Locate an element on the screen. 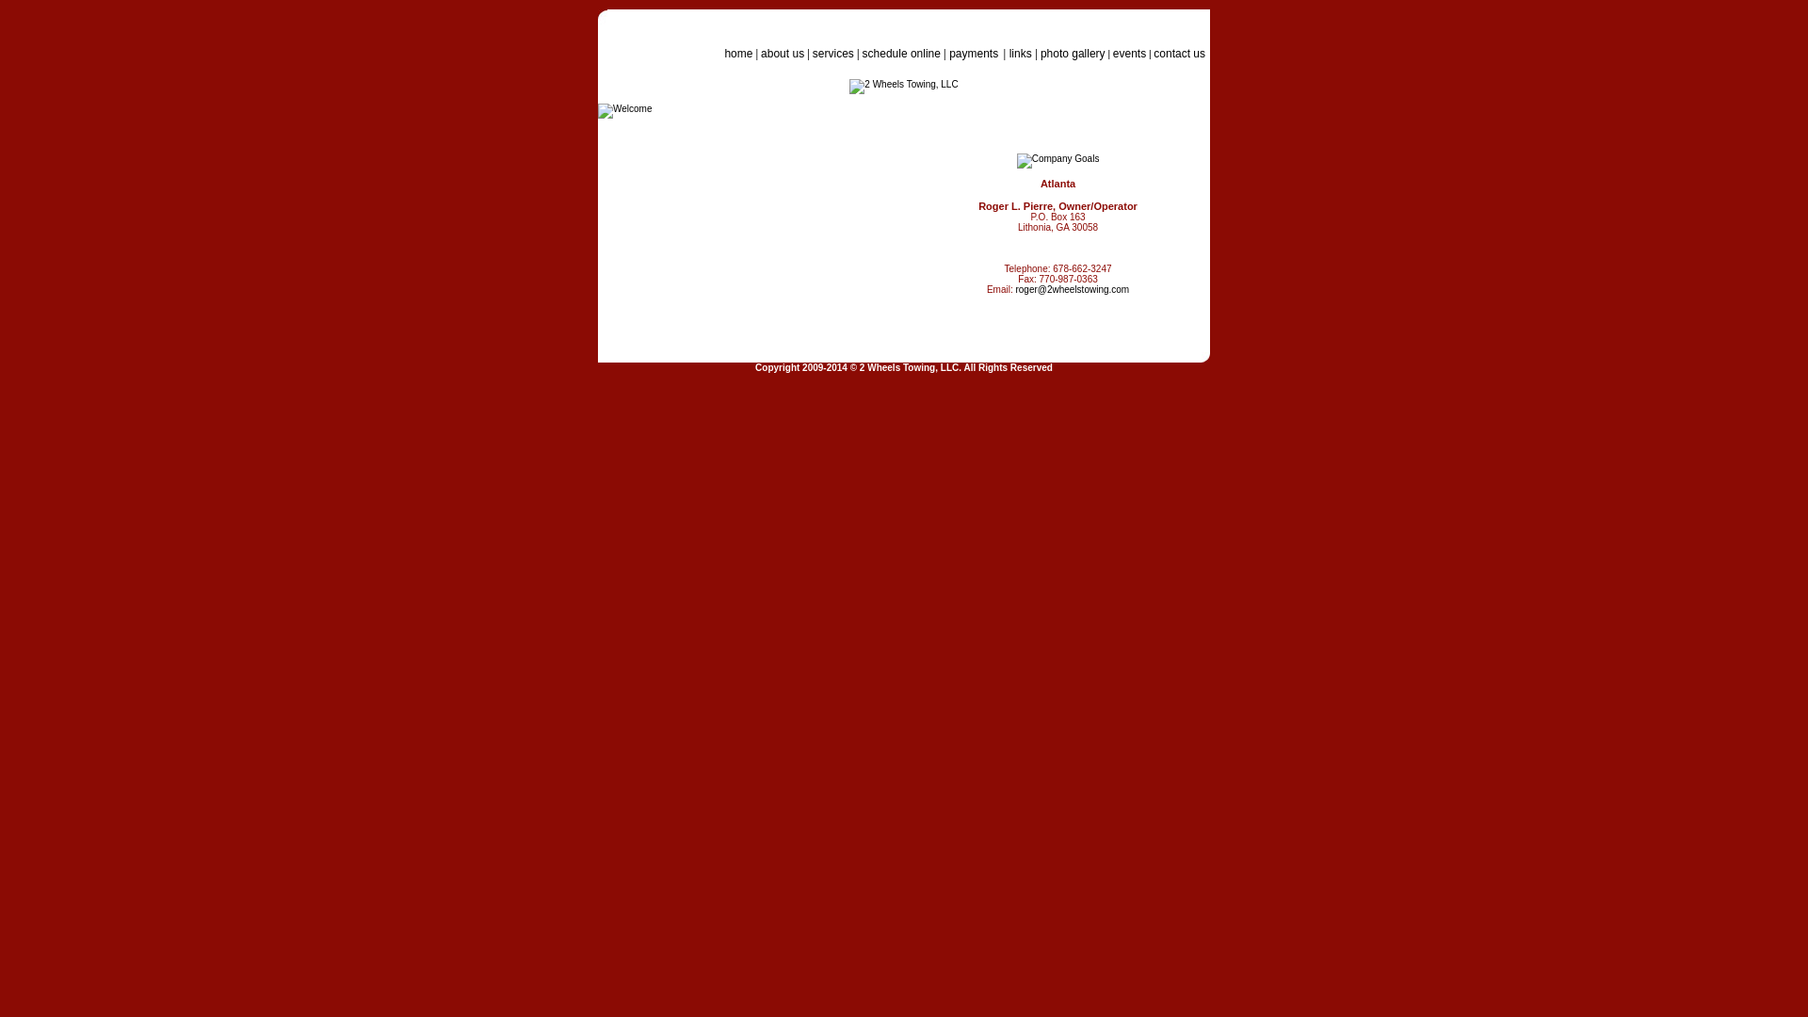 Image resolution: width=1808 pixels, height=1017 pixels. photo gallery is located at coordinates (1073, 54).